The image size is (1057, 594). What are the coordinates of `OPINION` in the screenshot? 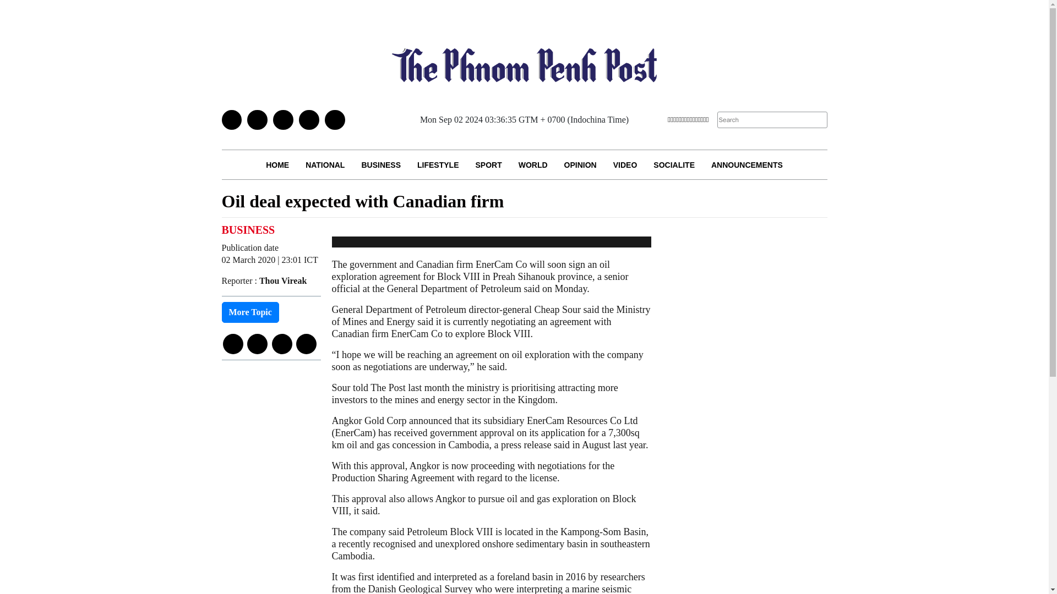 It's located at (580, 165).